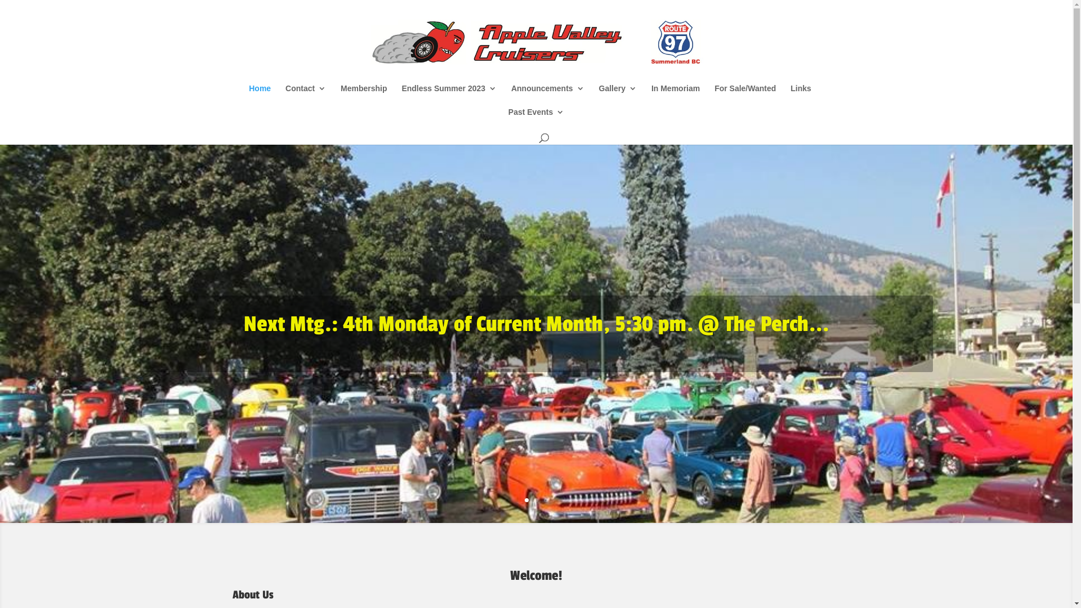 This screenshot has width=1081, height=608. What do you see at coordinates (745, 96) in the screenshot?
I see `For Sale/Wanted` at bounding box center [745, 96].